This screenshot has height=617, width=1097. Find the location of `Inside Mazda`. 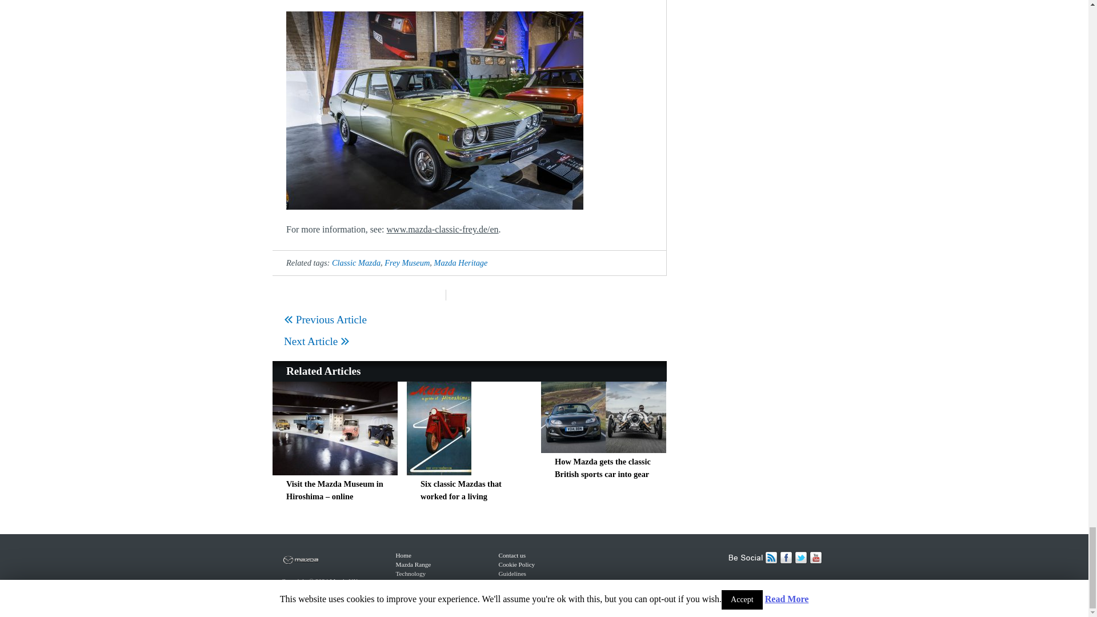

Inside Mazda is located at coordinates (338, 571).